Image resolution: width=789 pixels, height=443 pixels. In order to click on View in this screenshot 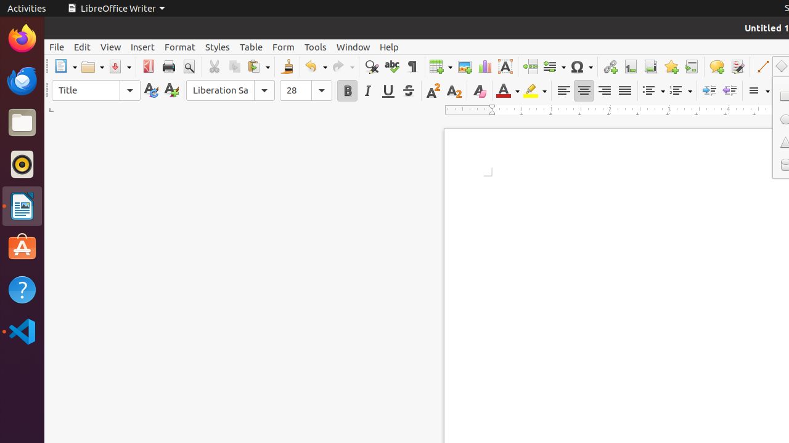, I will do `click(111, 47)`.